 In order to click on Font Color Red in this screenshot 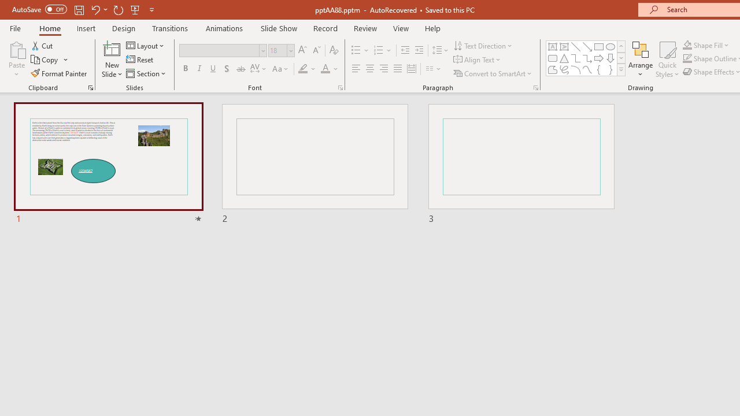, I will do `click(325, 69)`.